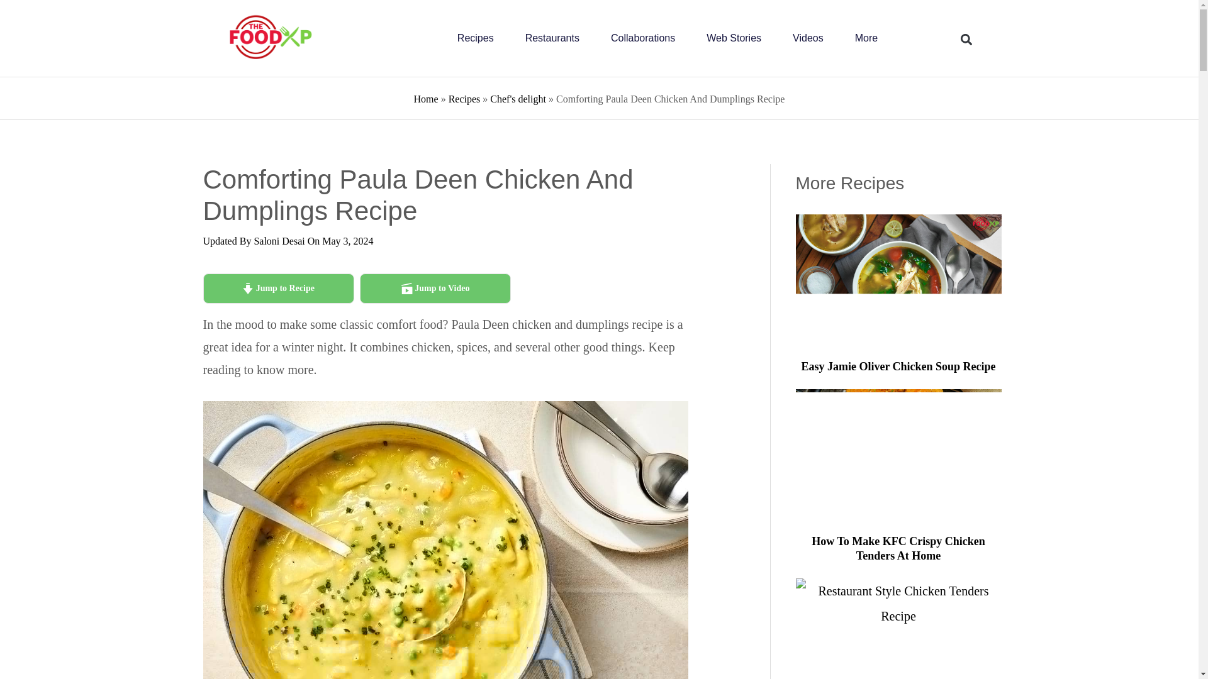 Image resolution: width=1208 pixels, height=679 pixels. I want to click on Jump to Recipe, so click(278, 288).